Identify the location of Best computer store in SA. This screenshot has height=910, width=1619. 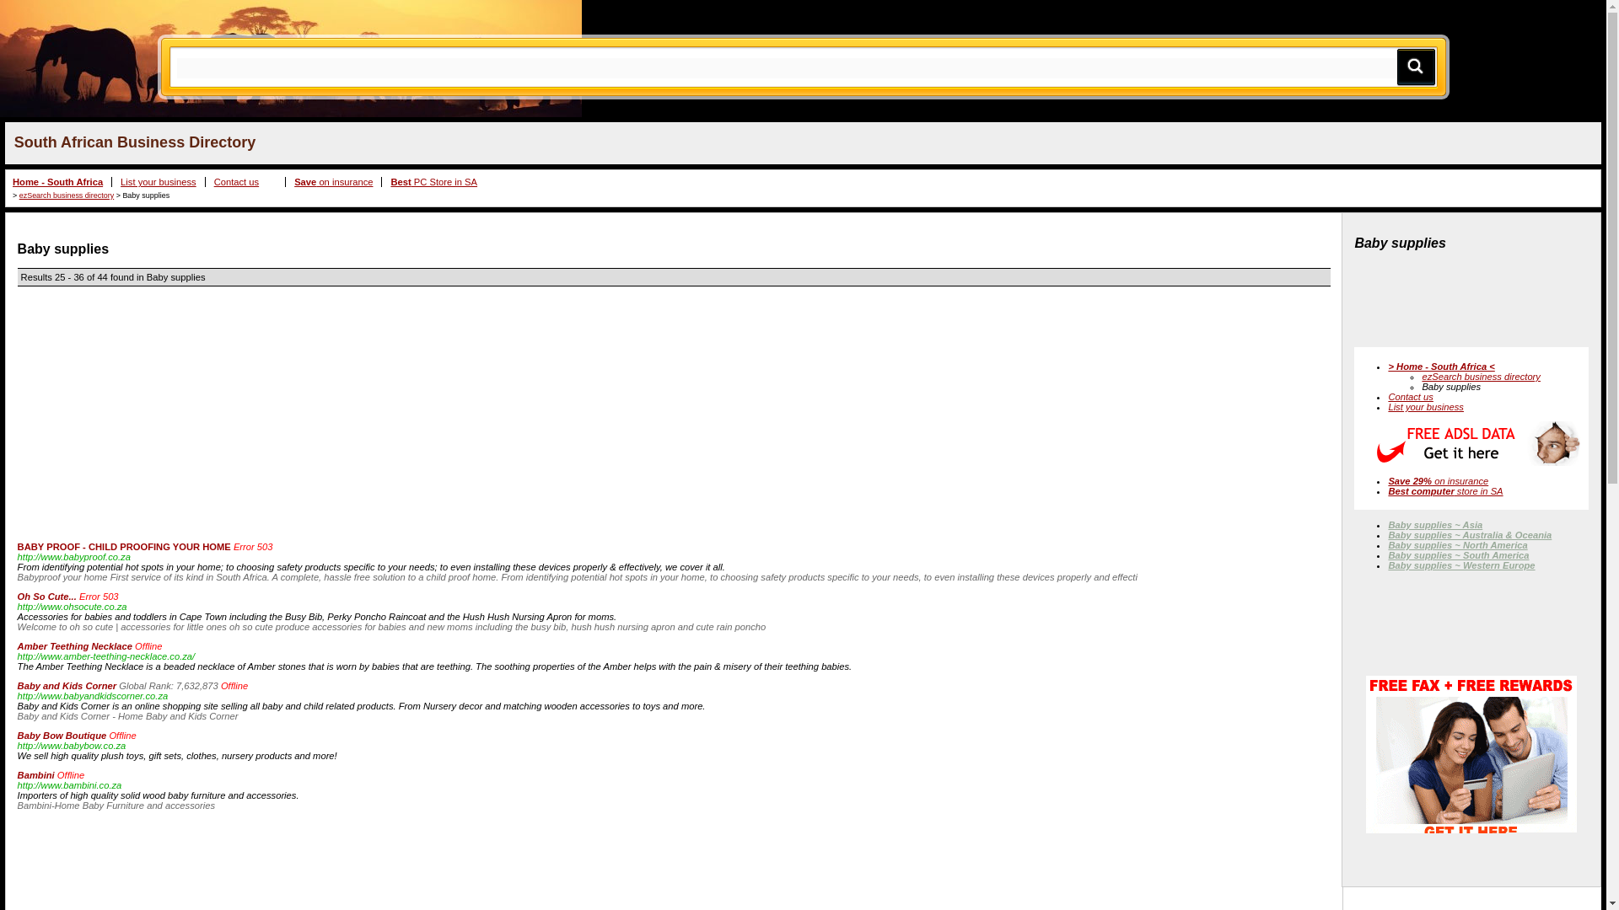
(1444, 490).